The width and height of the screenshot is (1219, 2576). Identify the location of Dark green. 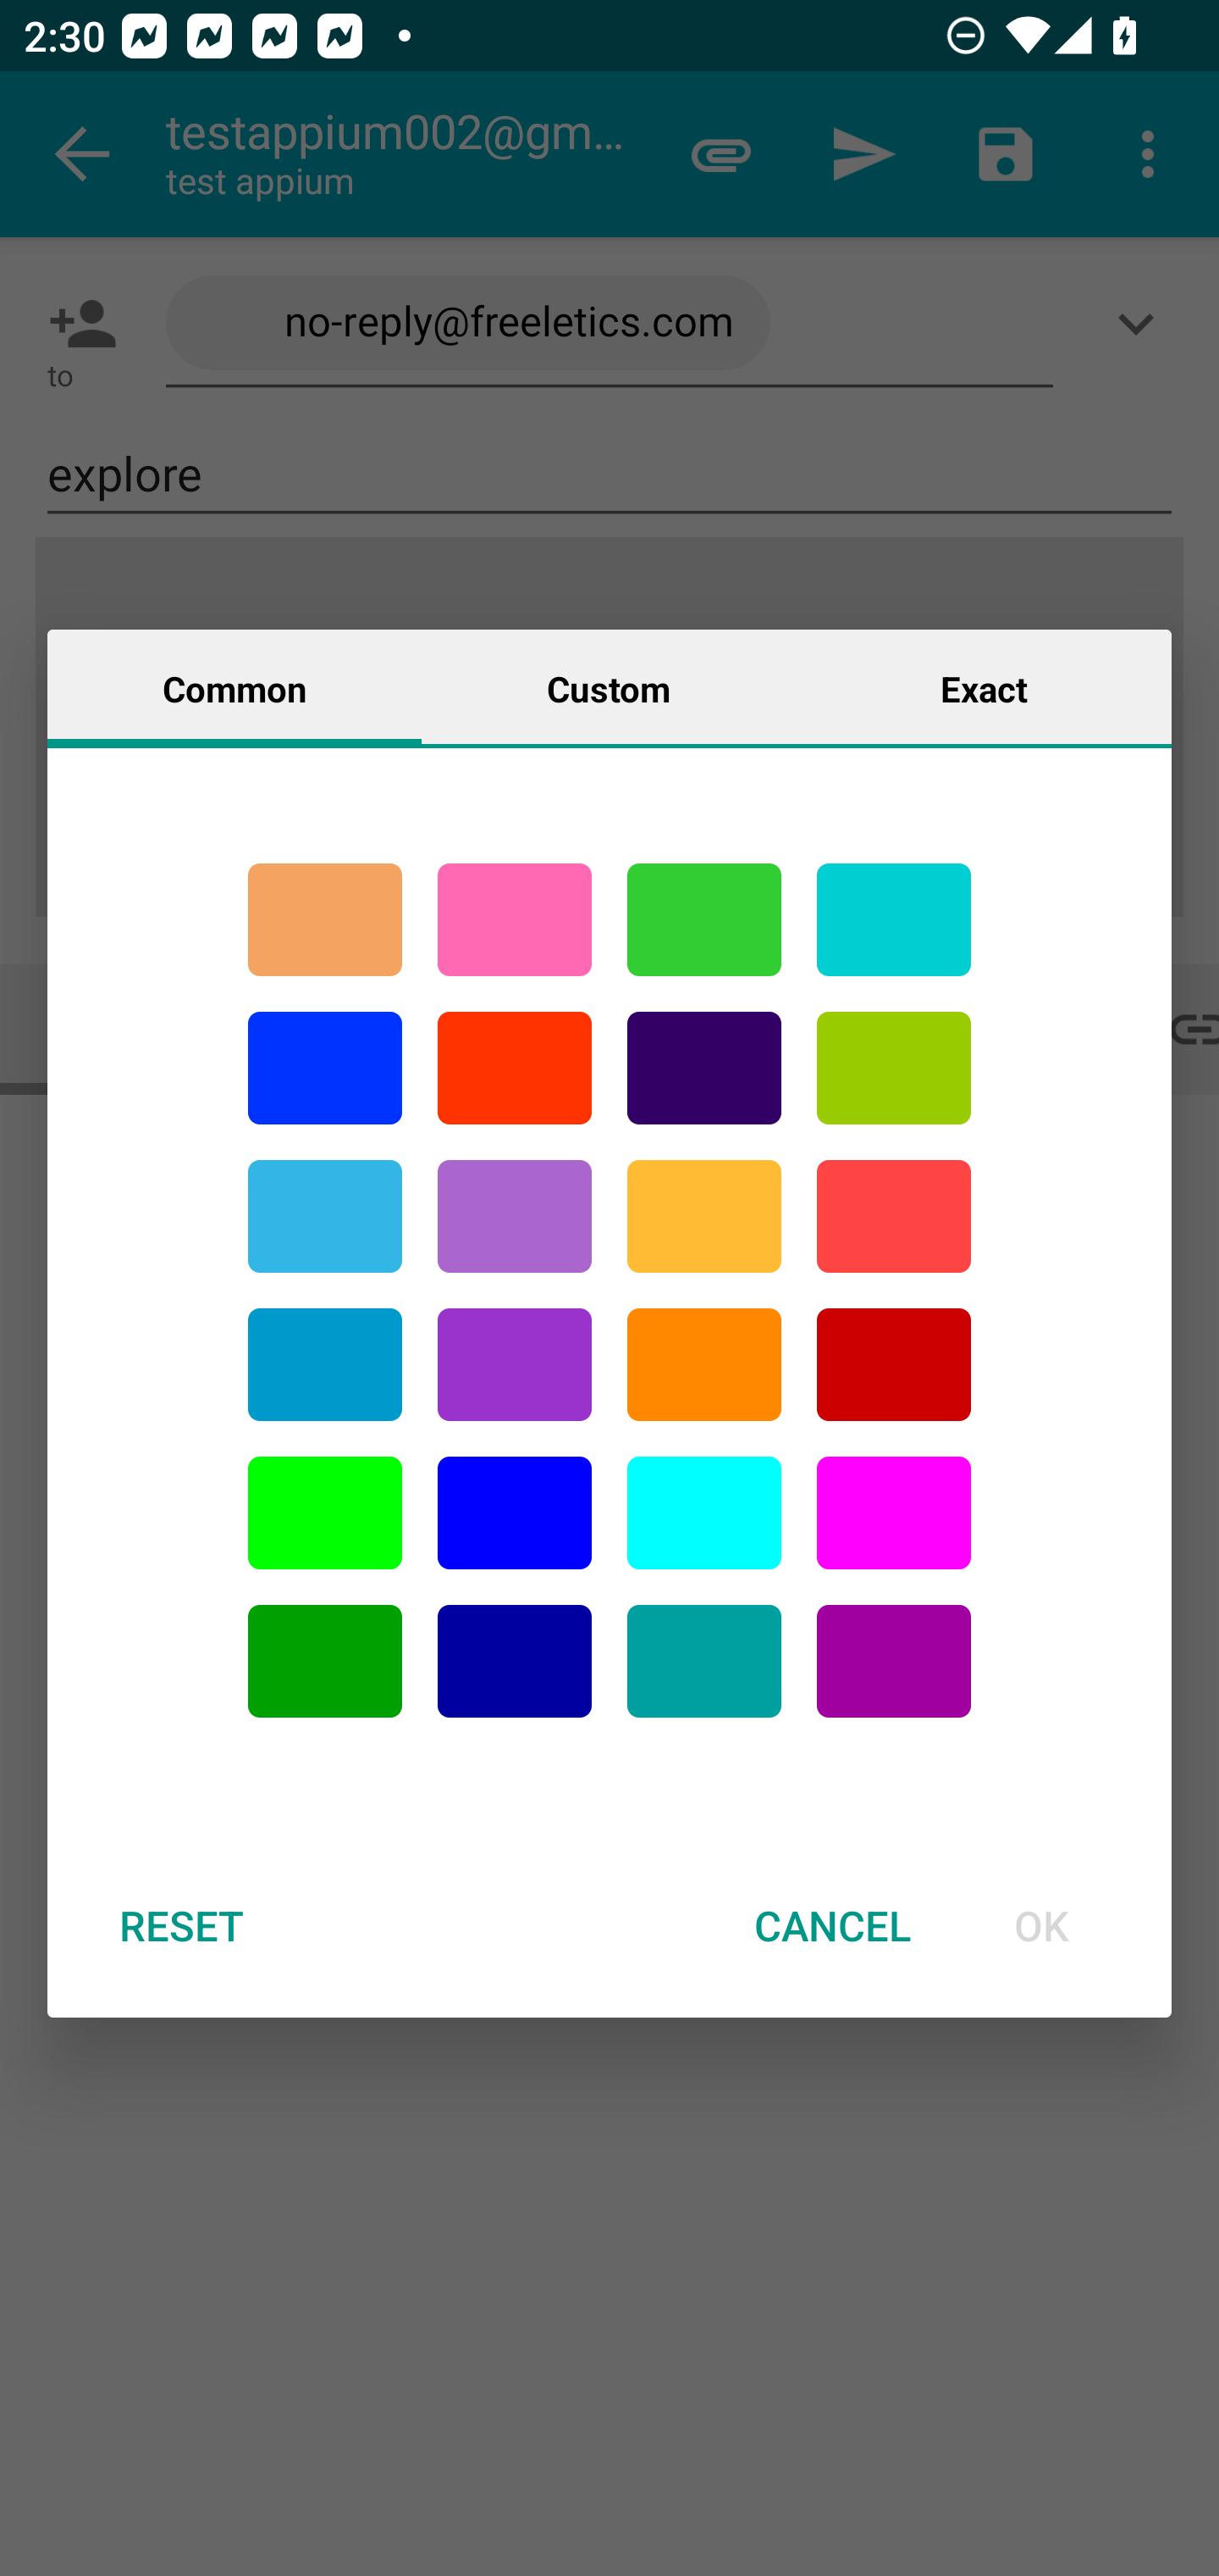
(325, 1661).